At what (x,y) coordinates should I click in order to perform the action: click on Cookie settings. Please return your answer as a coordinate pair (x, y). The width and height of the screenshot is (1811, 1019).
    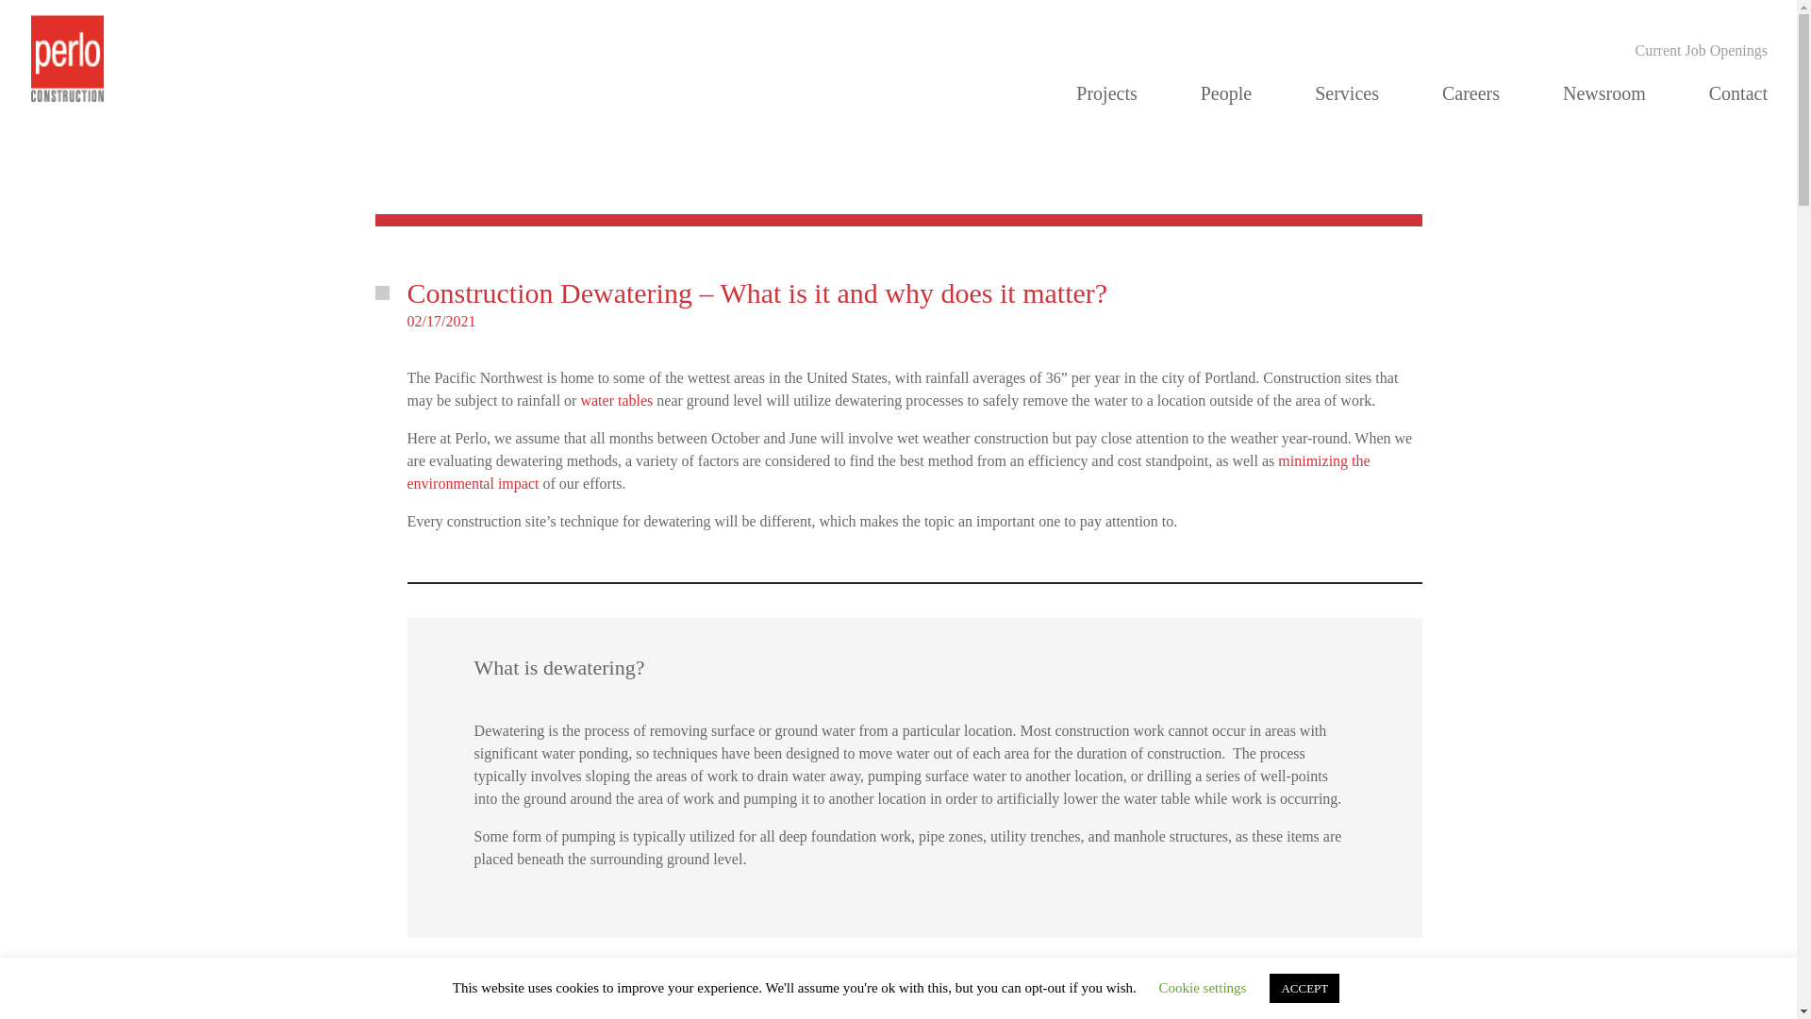
    Looking at the image, I should click on (1203, 987).